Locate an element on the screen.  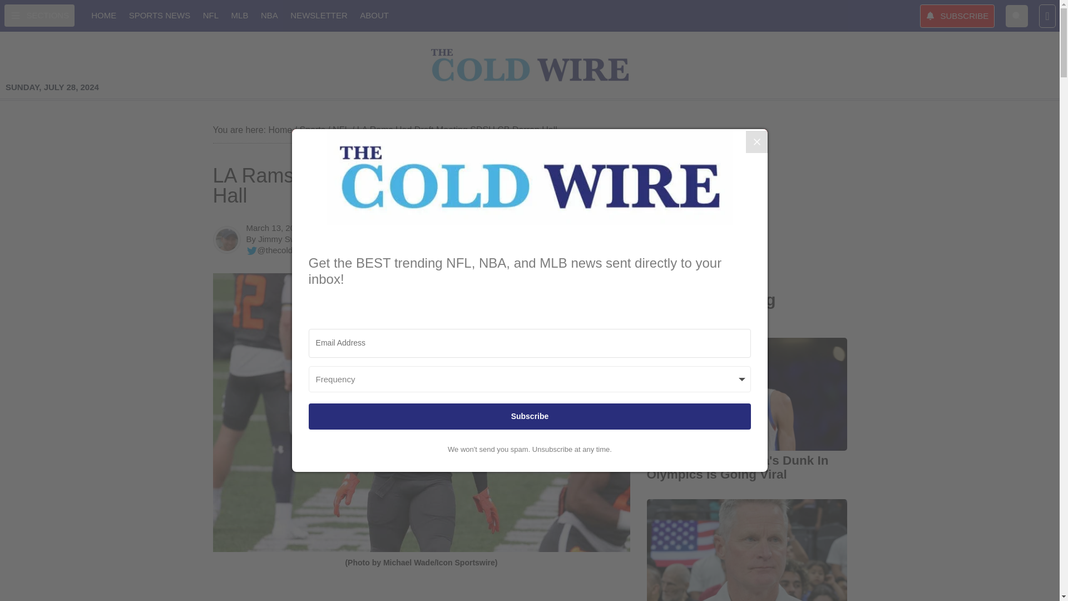
Search is located at coordinates (1017, 15).